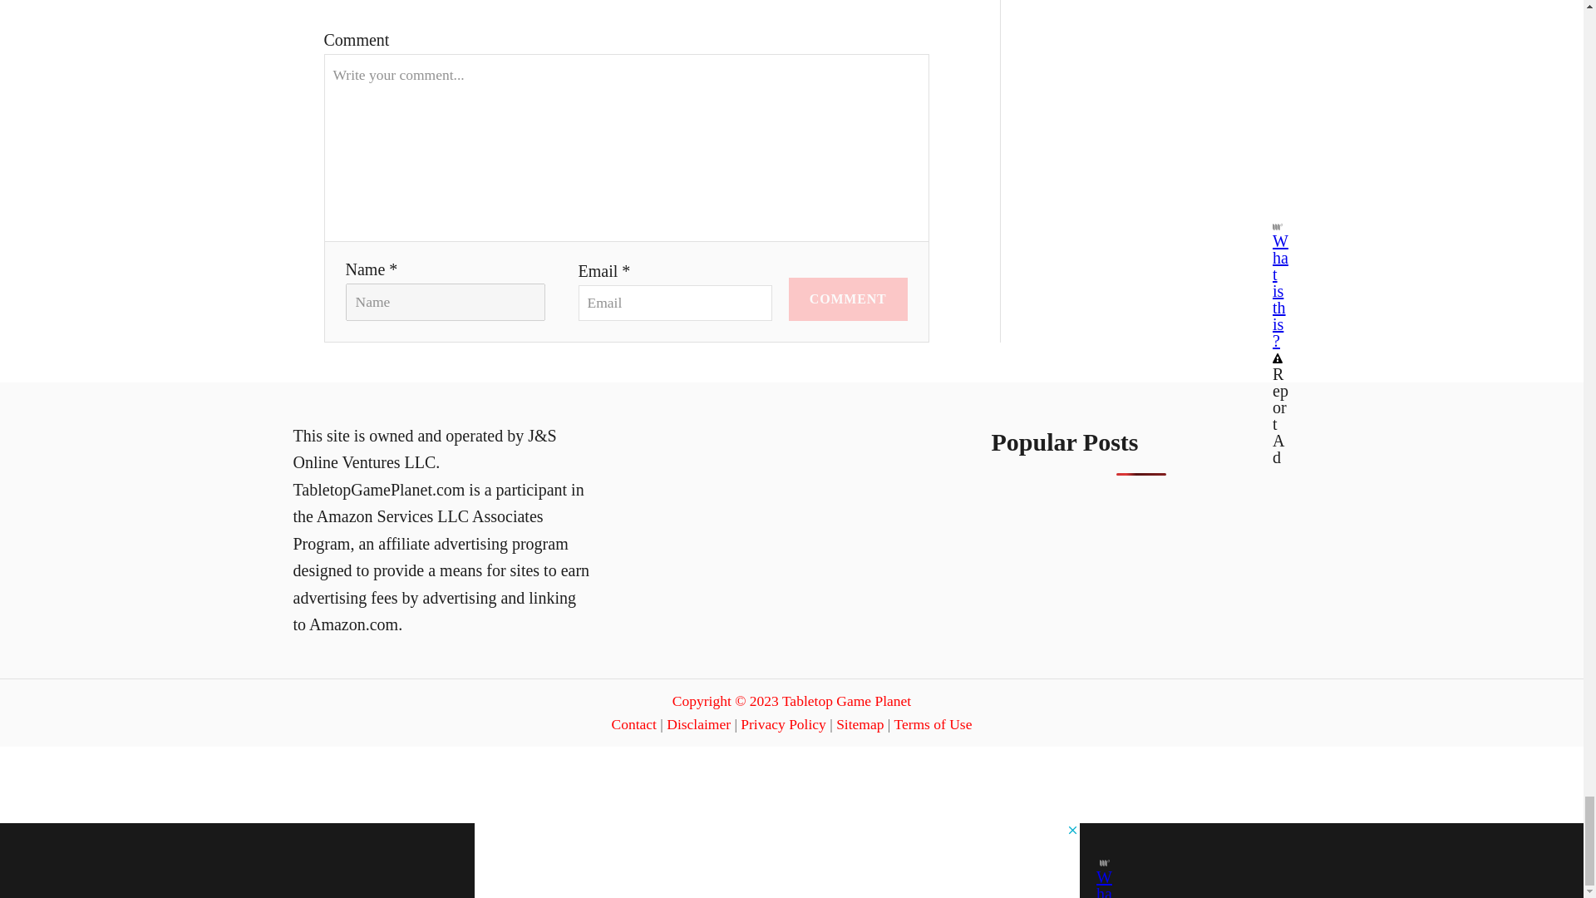 The width and height of the screenshot is (1596, 898). Describe the element at coordinates (933, 723) in the screenshot. I see `Terms of Use` at that location.